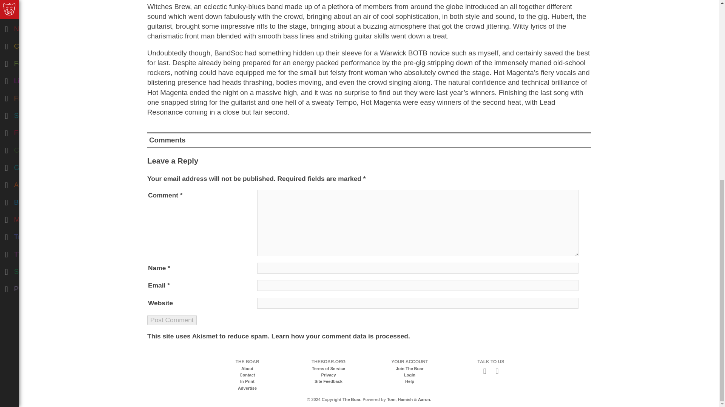 The width and height of the screenshot is (725, 407). I want to click on Login, so click(409, 375).